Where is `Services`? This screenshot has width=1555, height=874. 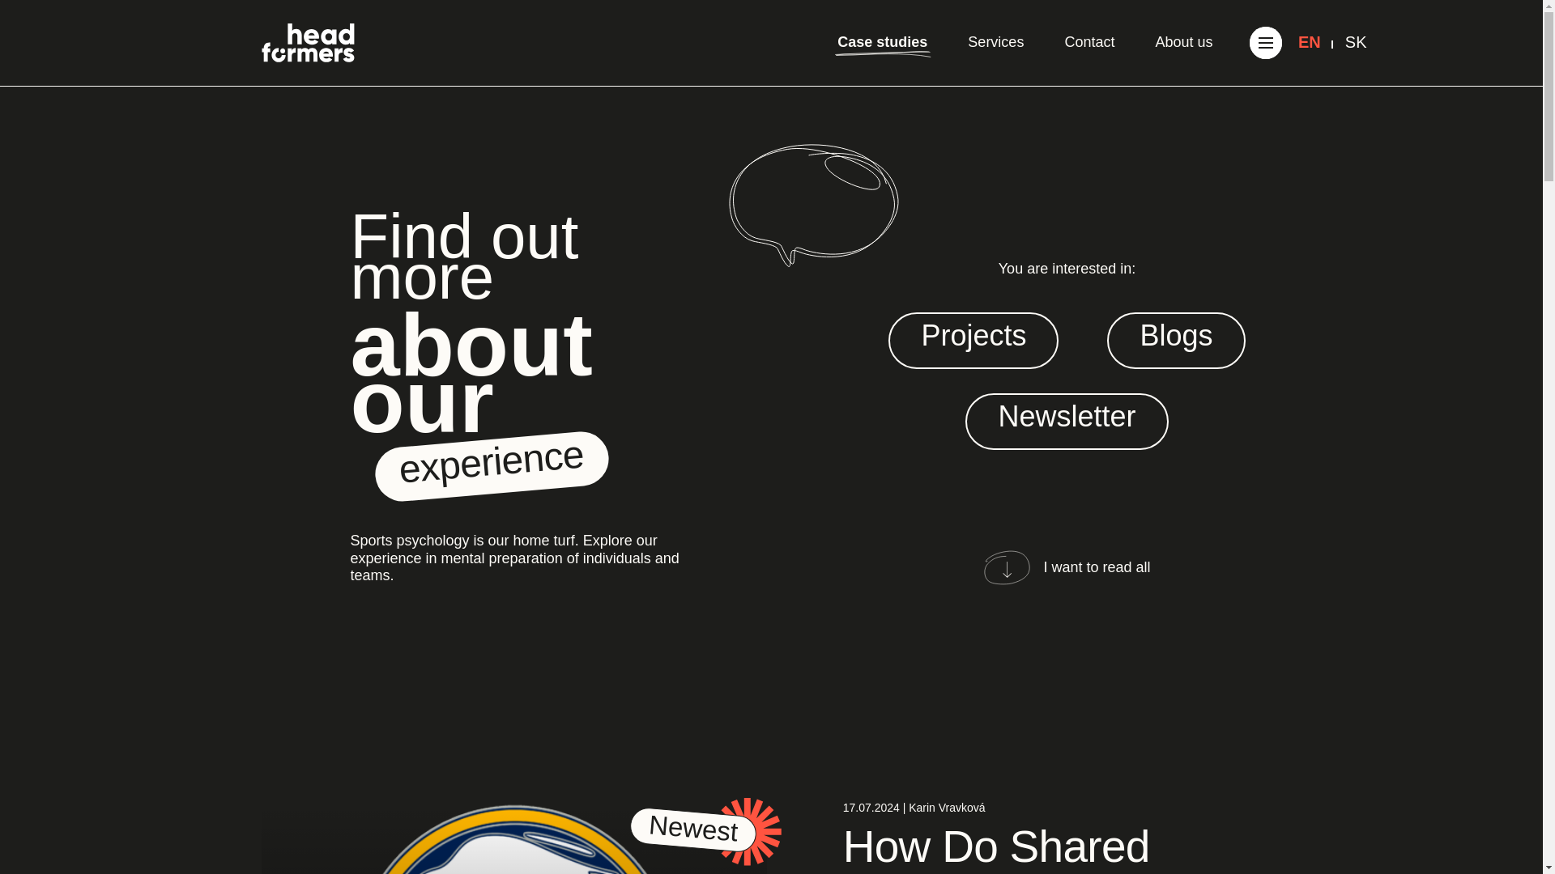 Services is located at coordinates (995, 43).